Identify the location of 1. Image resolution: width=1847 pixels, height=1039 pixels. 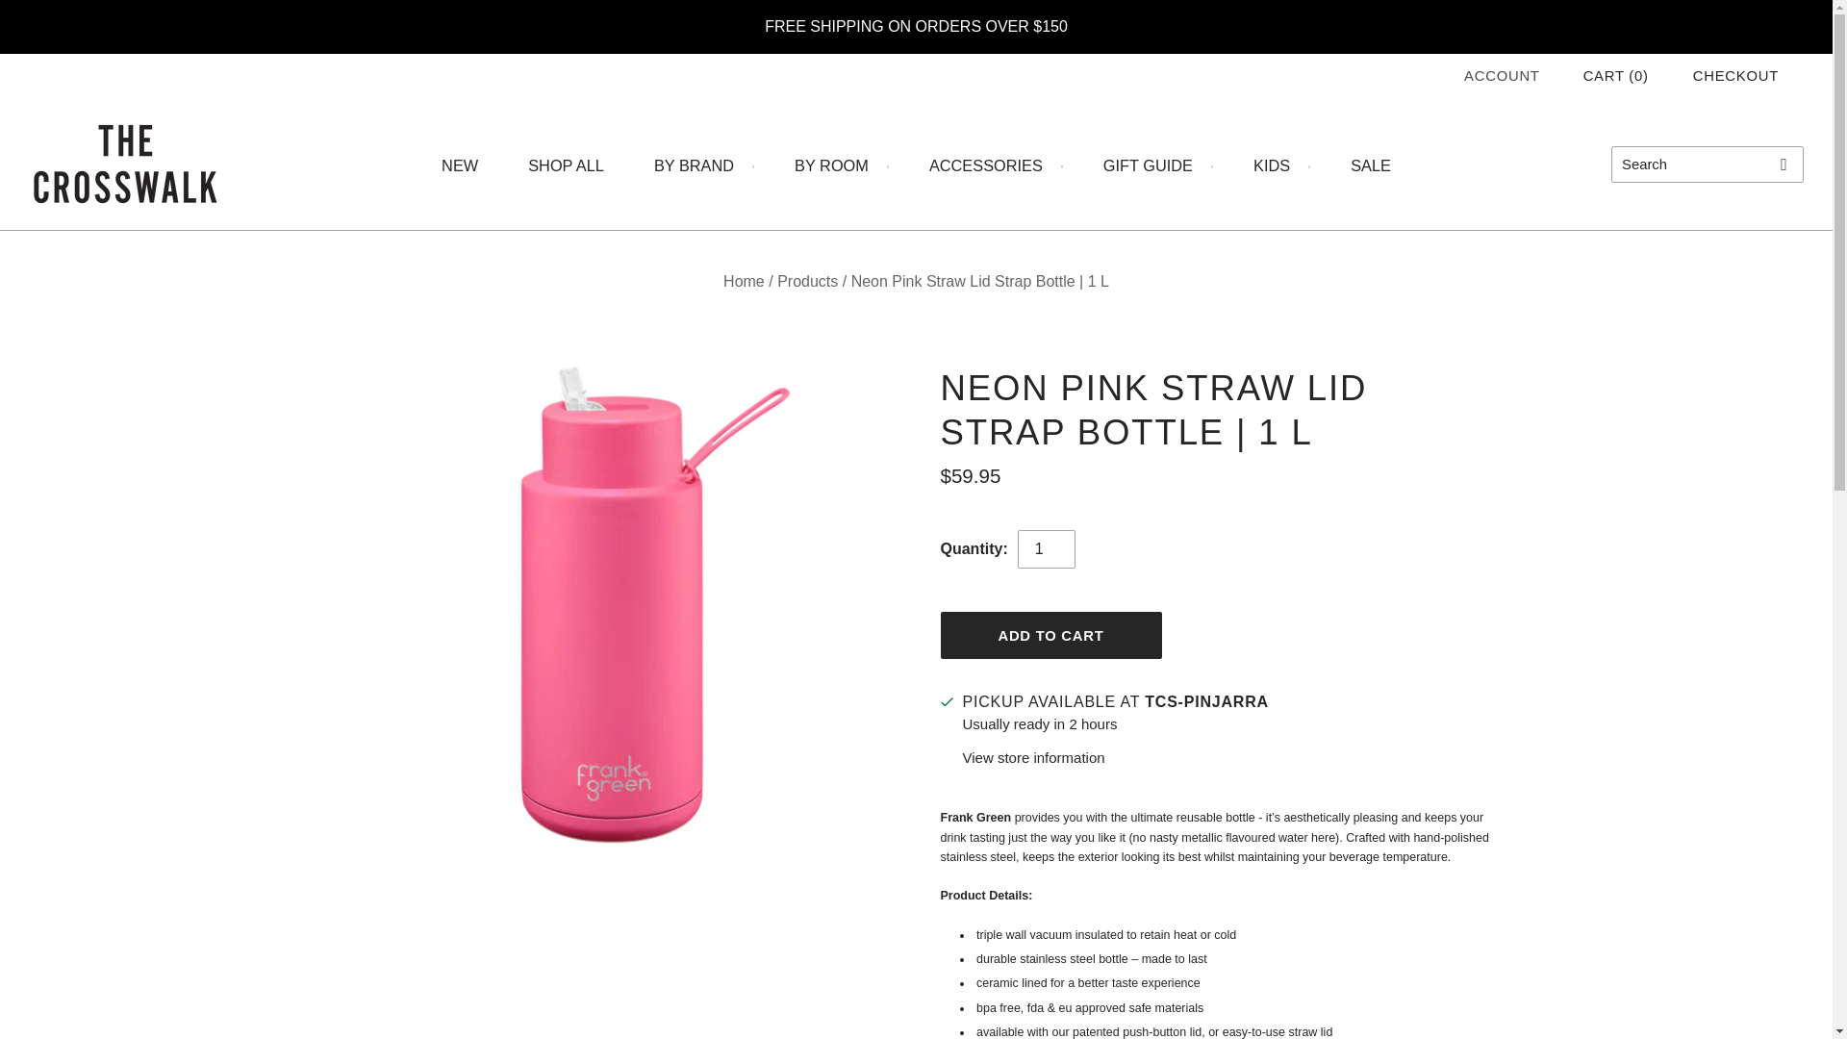
(1046, 548).